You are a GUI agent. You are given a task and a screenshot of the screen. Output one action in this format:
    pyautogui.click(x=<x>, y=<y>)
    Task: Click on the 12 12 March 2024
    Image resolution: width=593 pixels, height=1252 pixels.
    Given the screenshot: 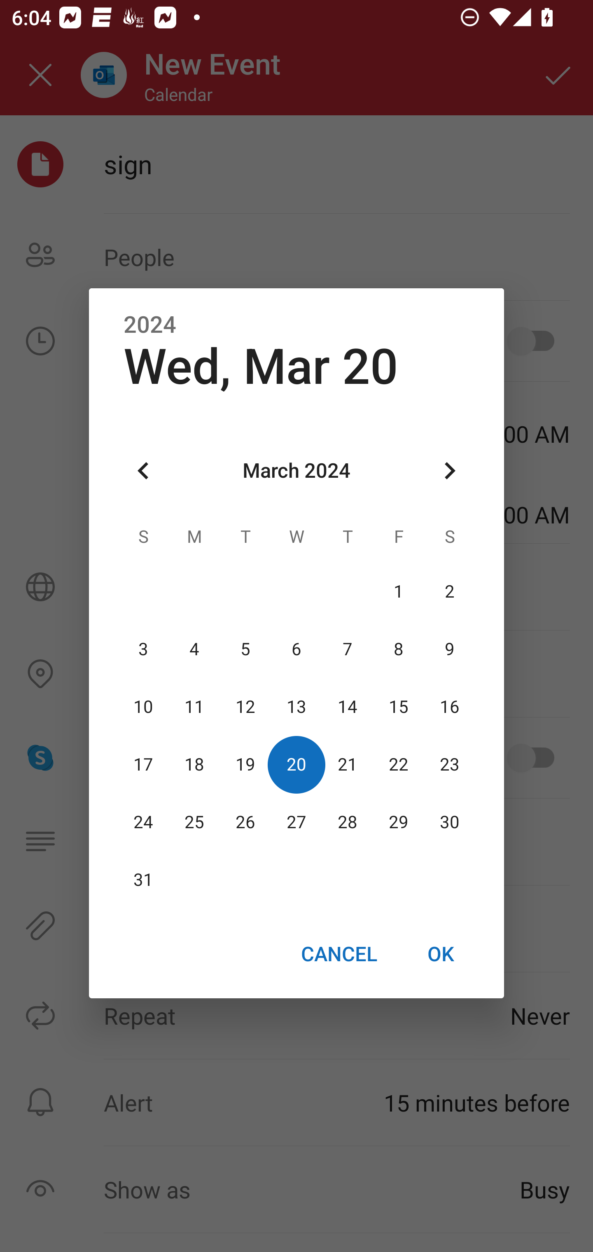 What is the action you would take?
    pyautogui.click(x=245, y=707)
    